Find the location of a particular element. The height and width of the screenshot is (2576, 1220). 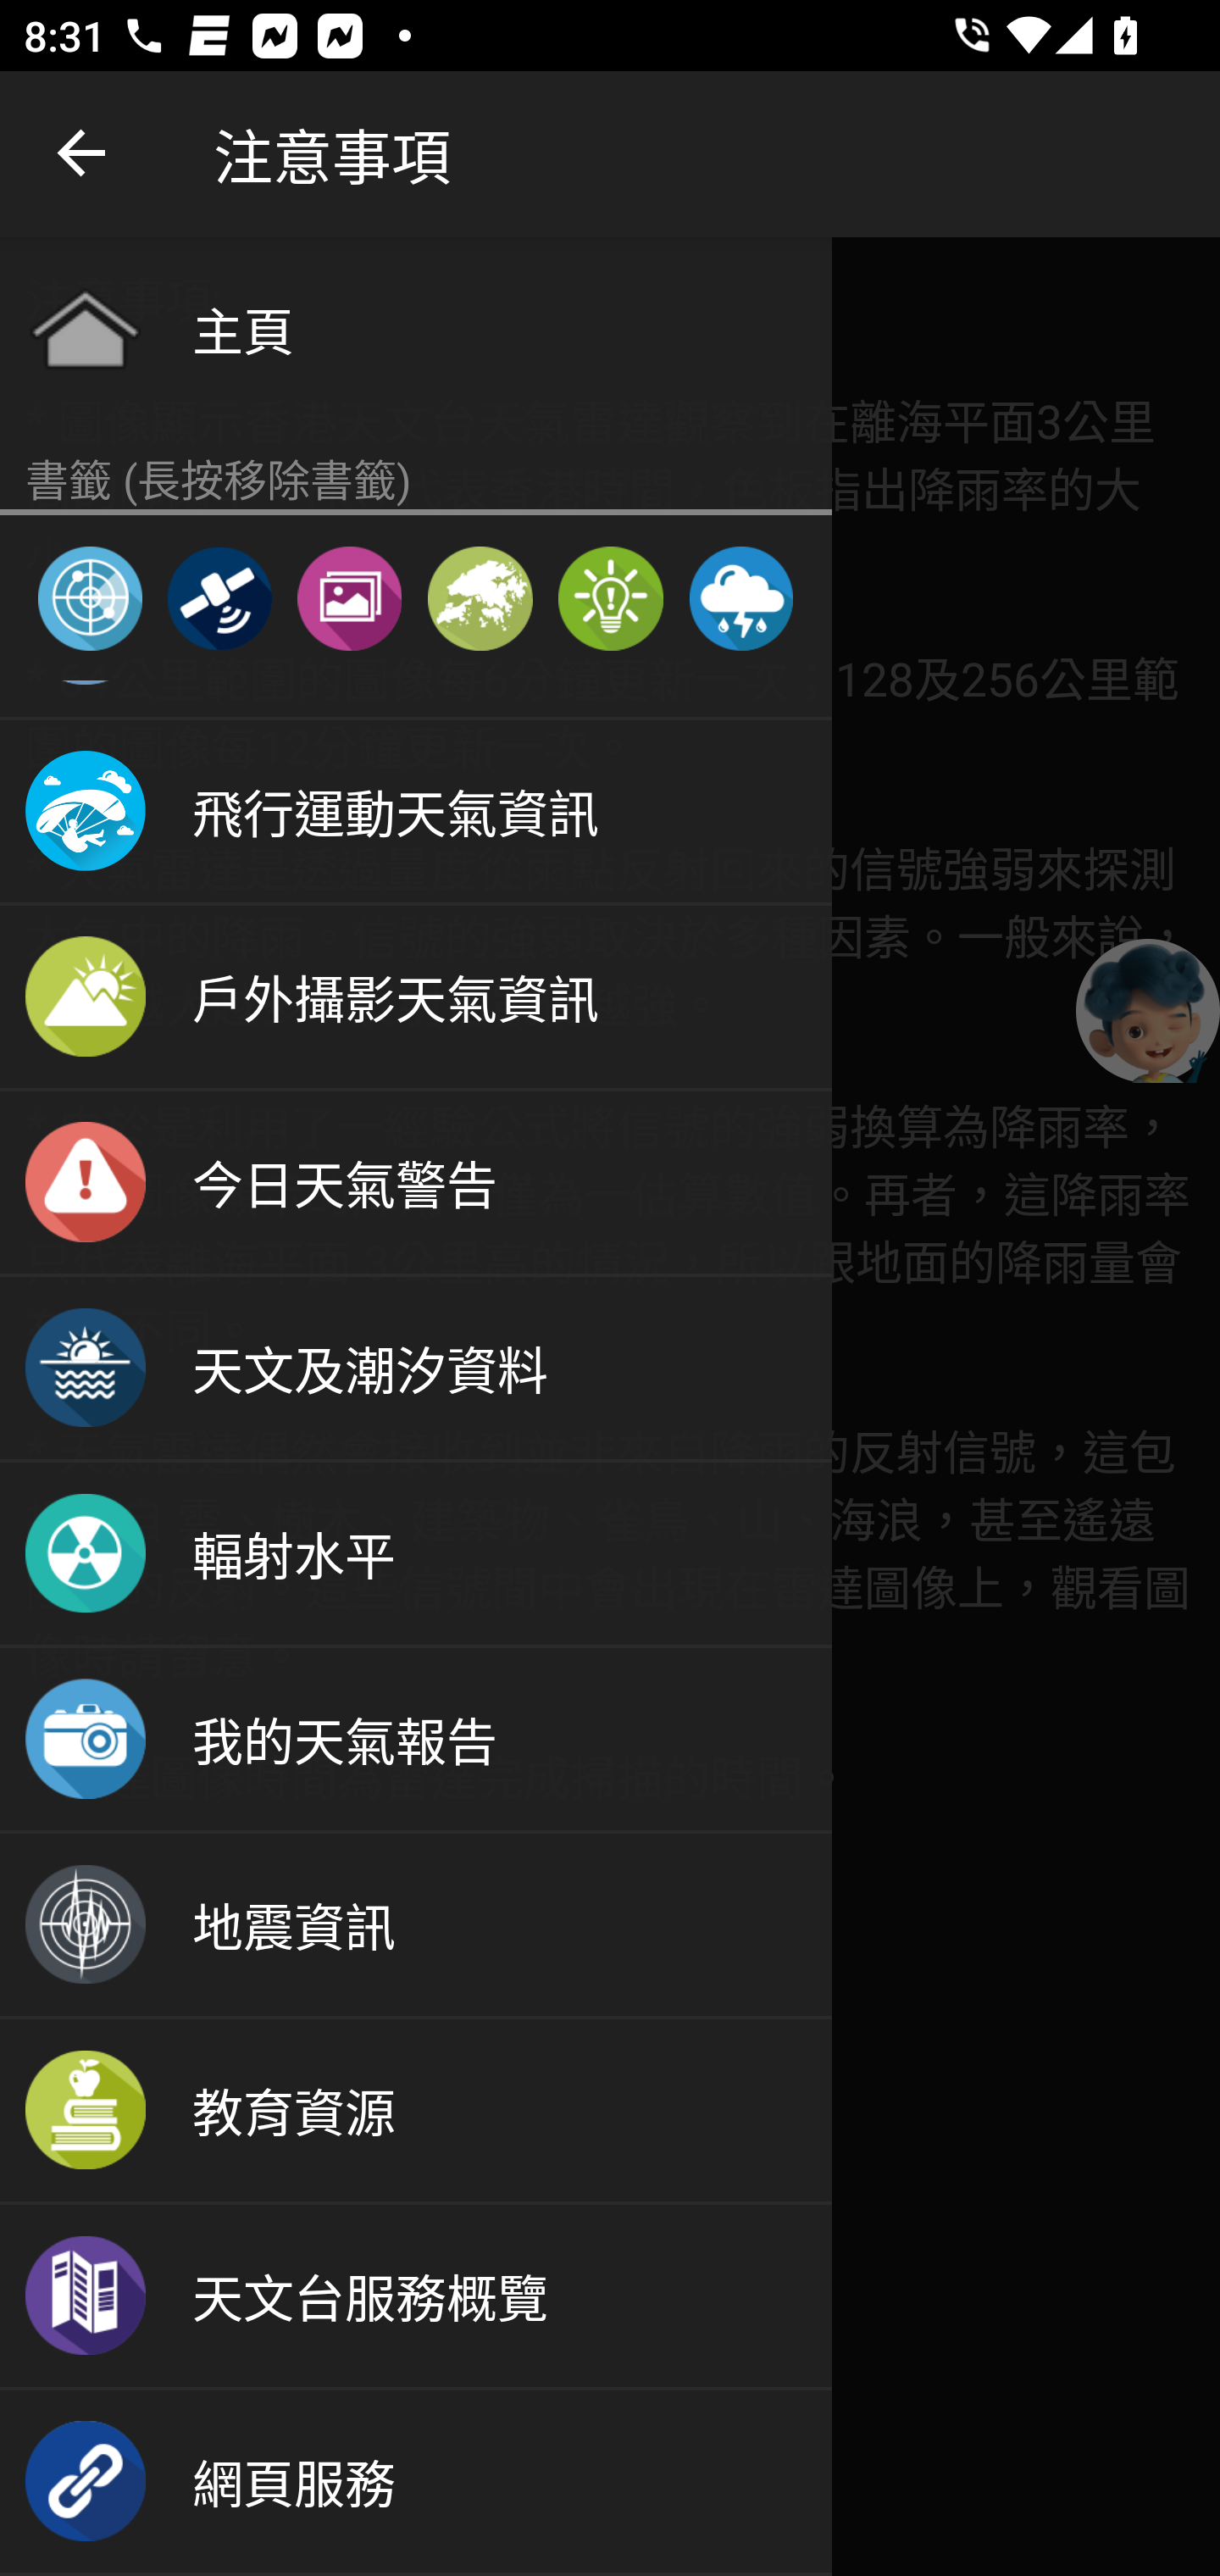

雷達圖像 is located at coordinates (90, 598).